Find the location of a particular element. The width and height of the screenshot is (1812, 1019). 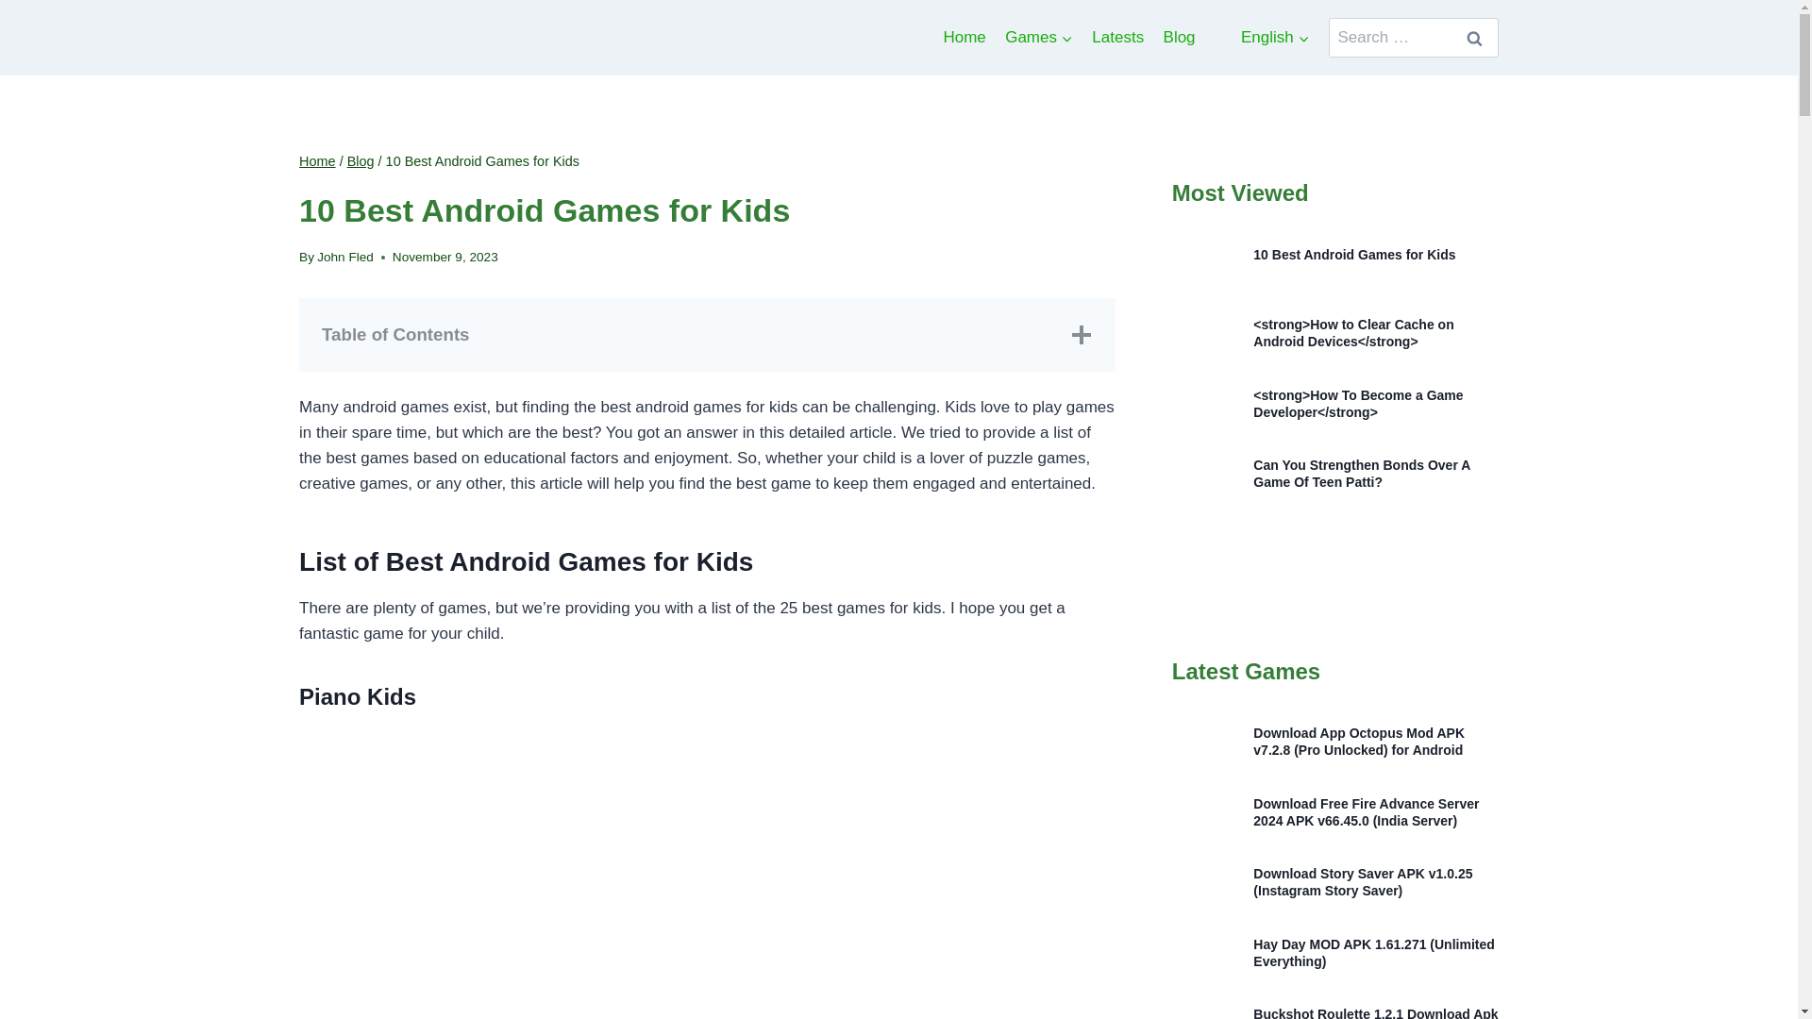

Table of Contents is located at coordinates (707, 335).